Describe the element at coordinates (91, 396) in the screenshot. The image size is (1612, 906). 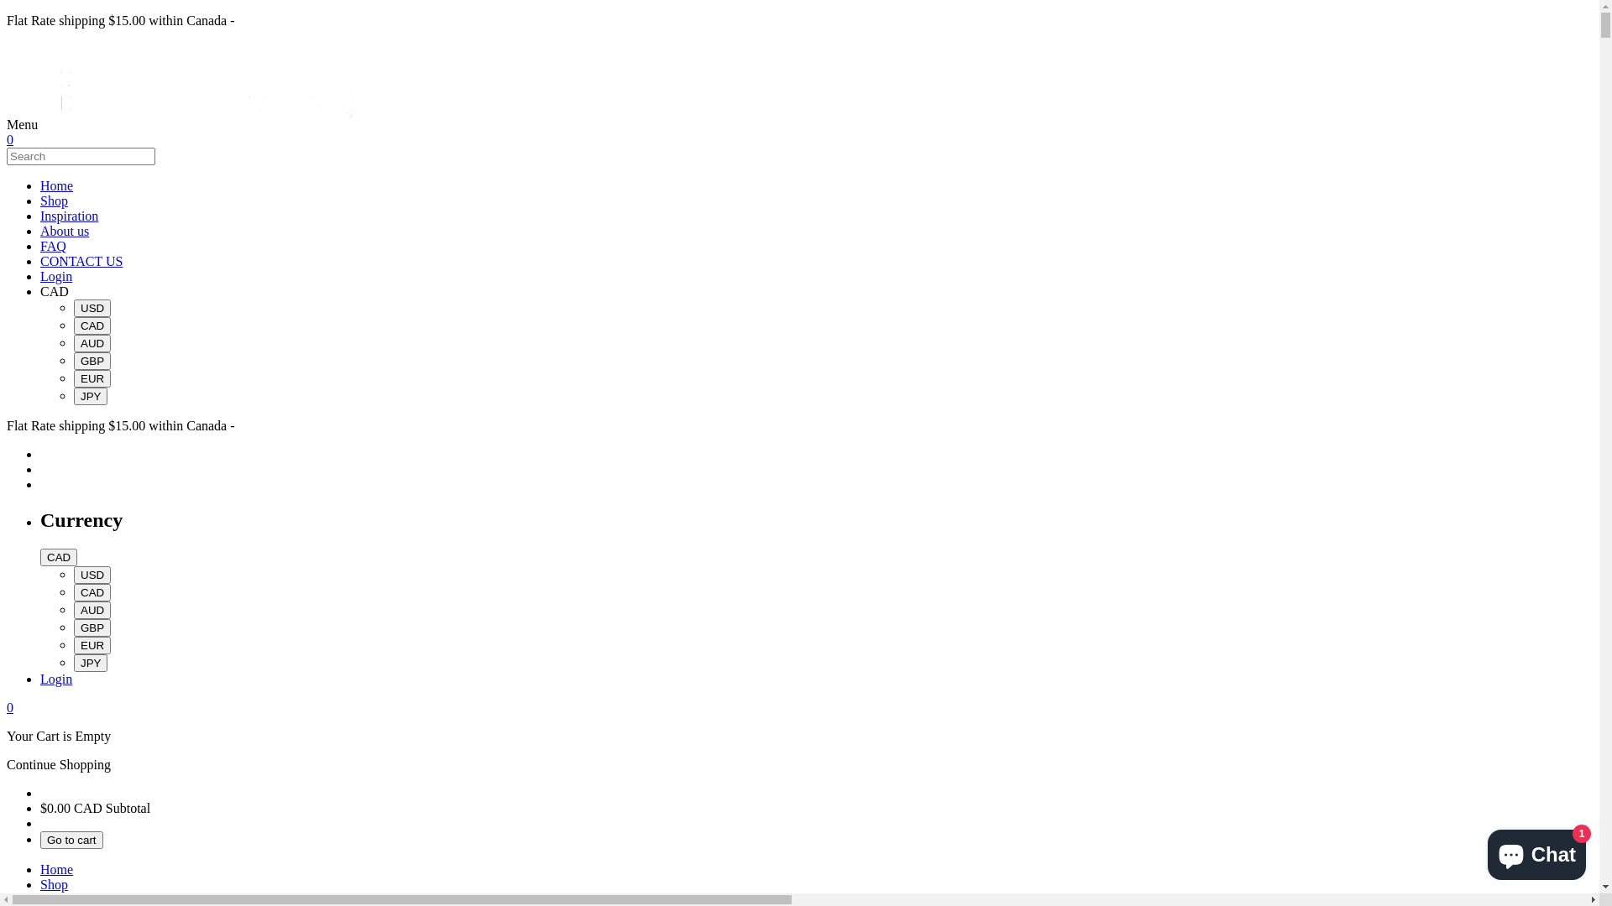
I see `JPY` at that location.